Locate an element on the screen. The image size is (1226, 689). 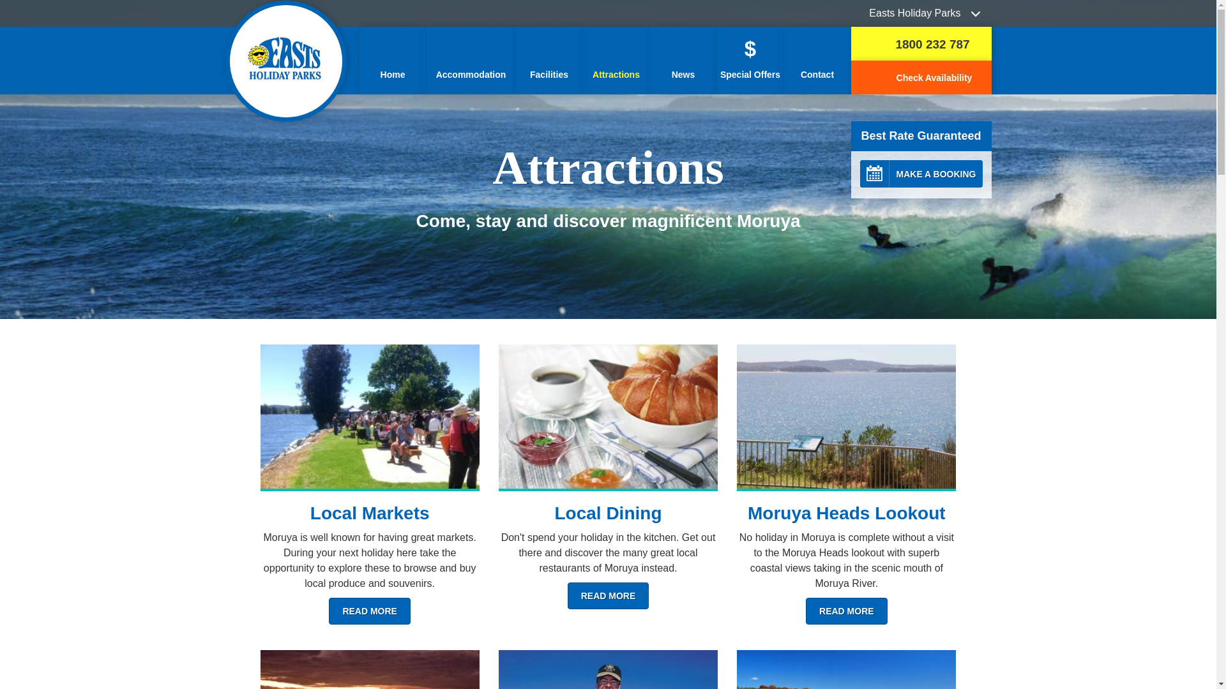
Accommodation is located at coordinates (471, 61).